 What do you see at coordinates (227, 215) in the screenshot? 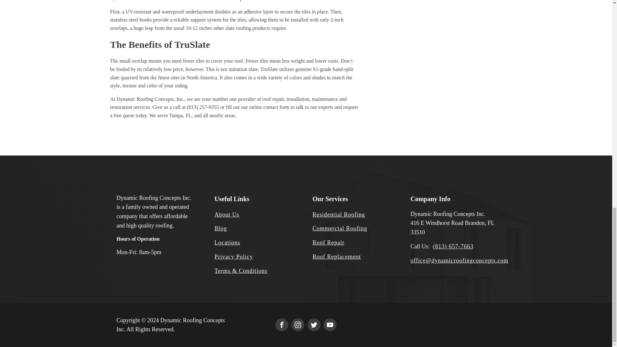
I see `About Us` at bounding box center [227, 215].